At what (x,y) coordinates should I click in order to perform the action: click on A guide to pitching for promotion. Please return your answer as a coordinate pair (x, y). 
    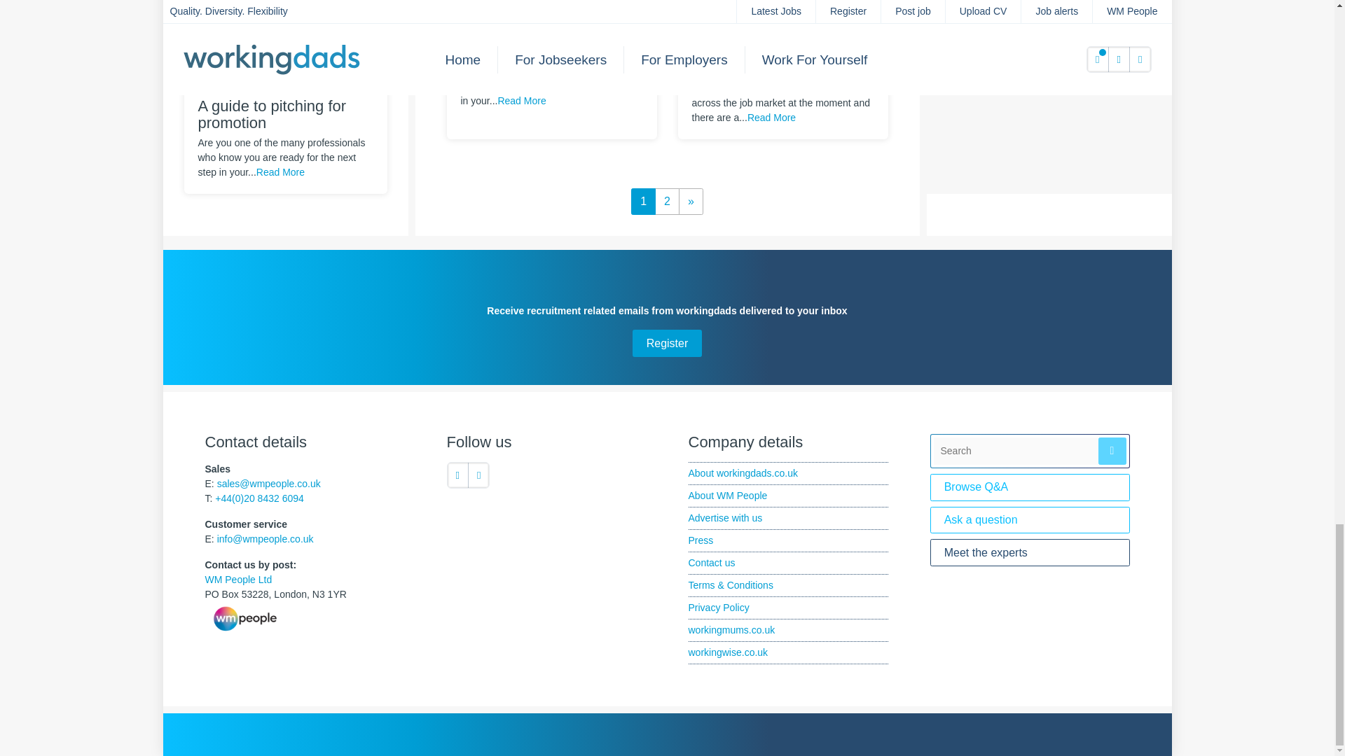
    Looking at the image, I should click on (284, 13).